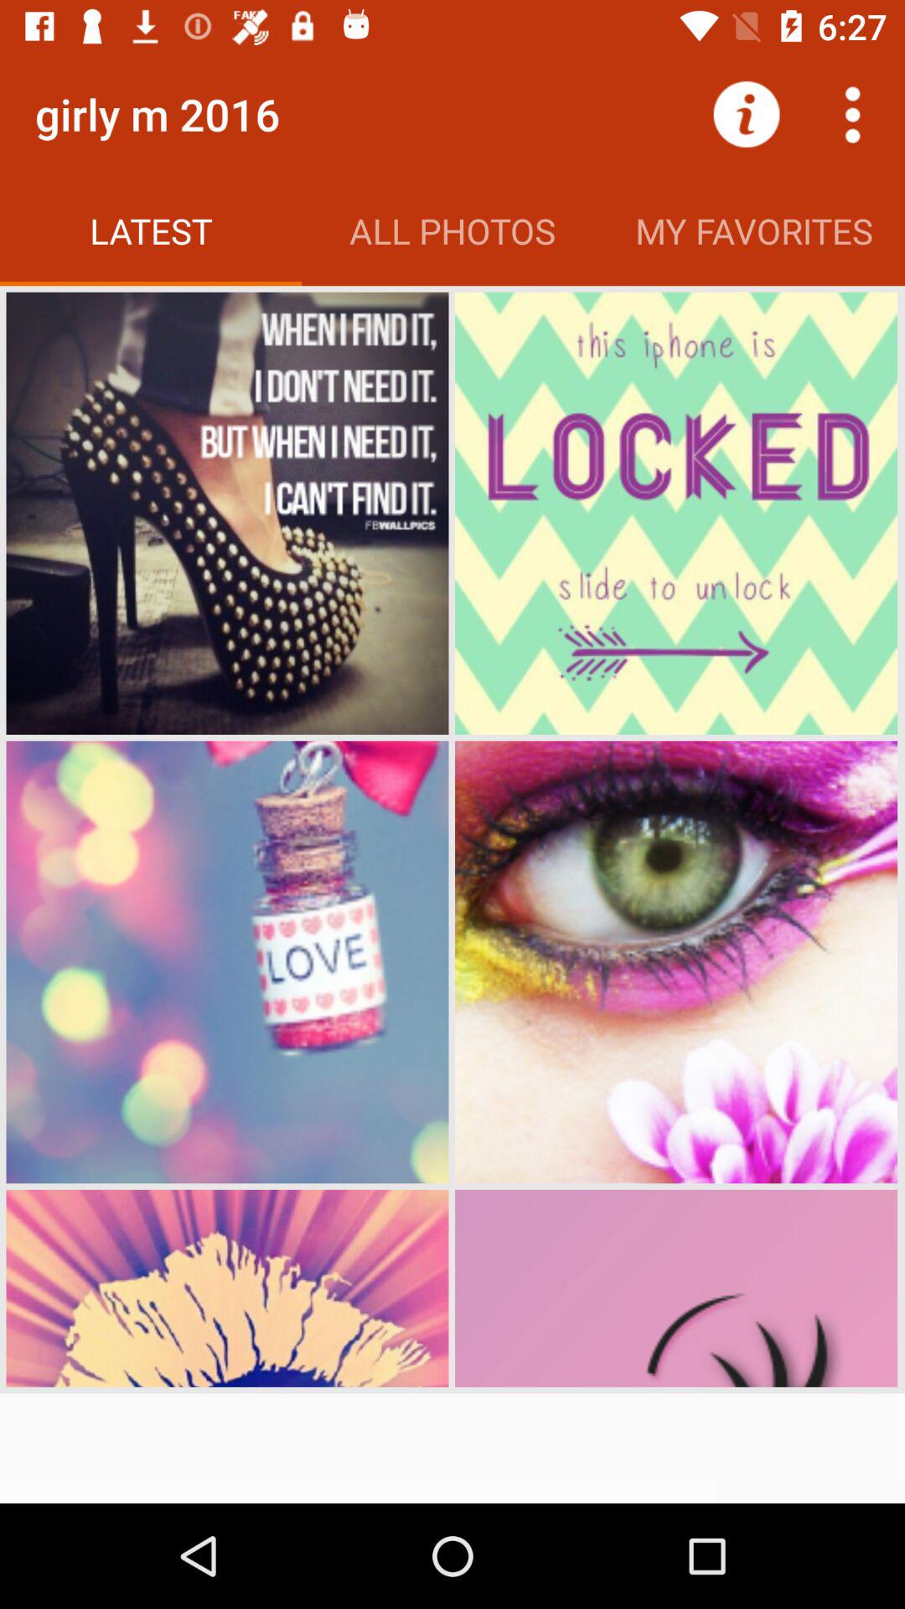 The height and width of the screenshot is (1609, 905). Describe the element at coordinates (746, 114) in the screenshot. I see `select the app above the my favorites app` at that location.